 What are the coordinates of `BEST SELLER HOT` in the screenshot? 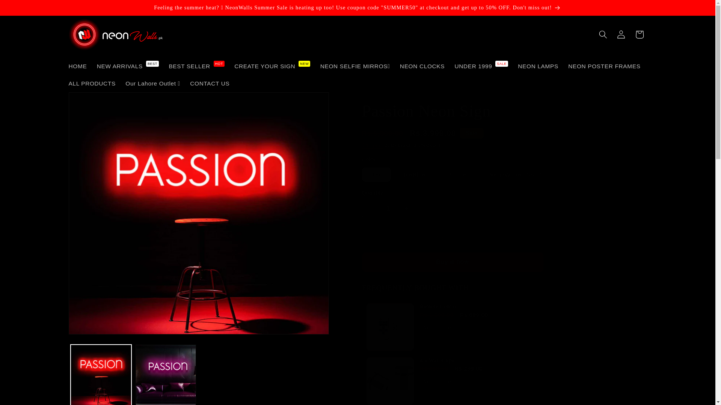 It's located at (196, 66).